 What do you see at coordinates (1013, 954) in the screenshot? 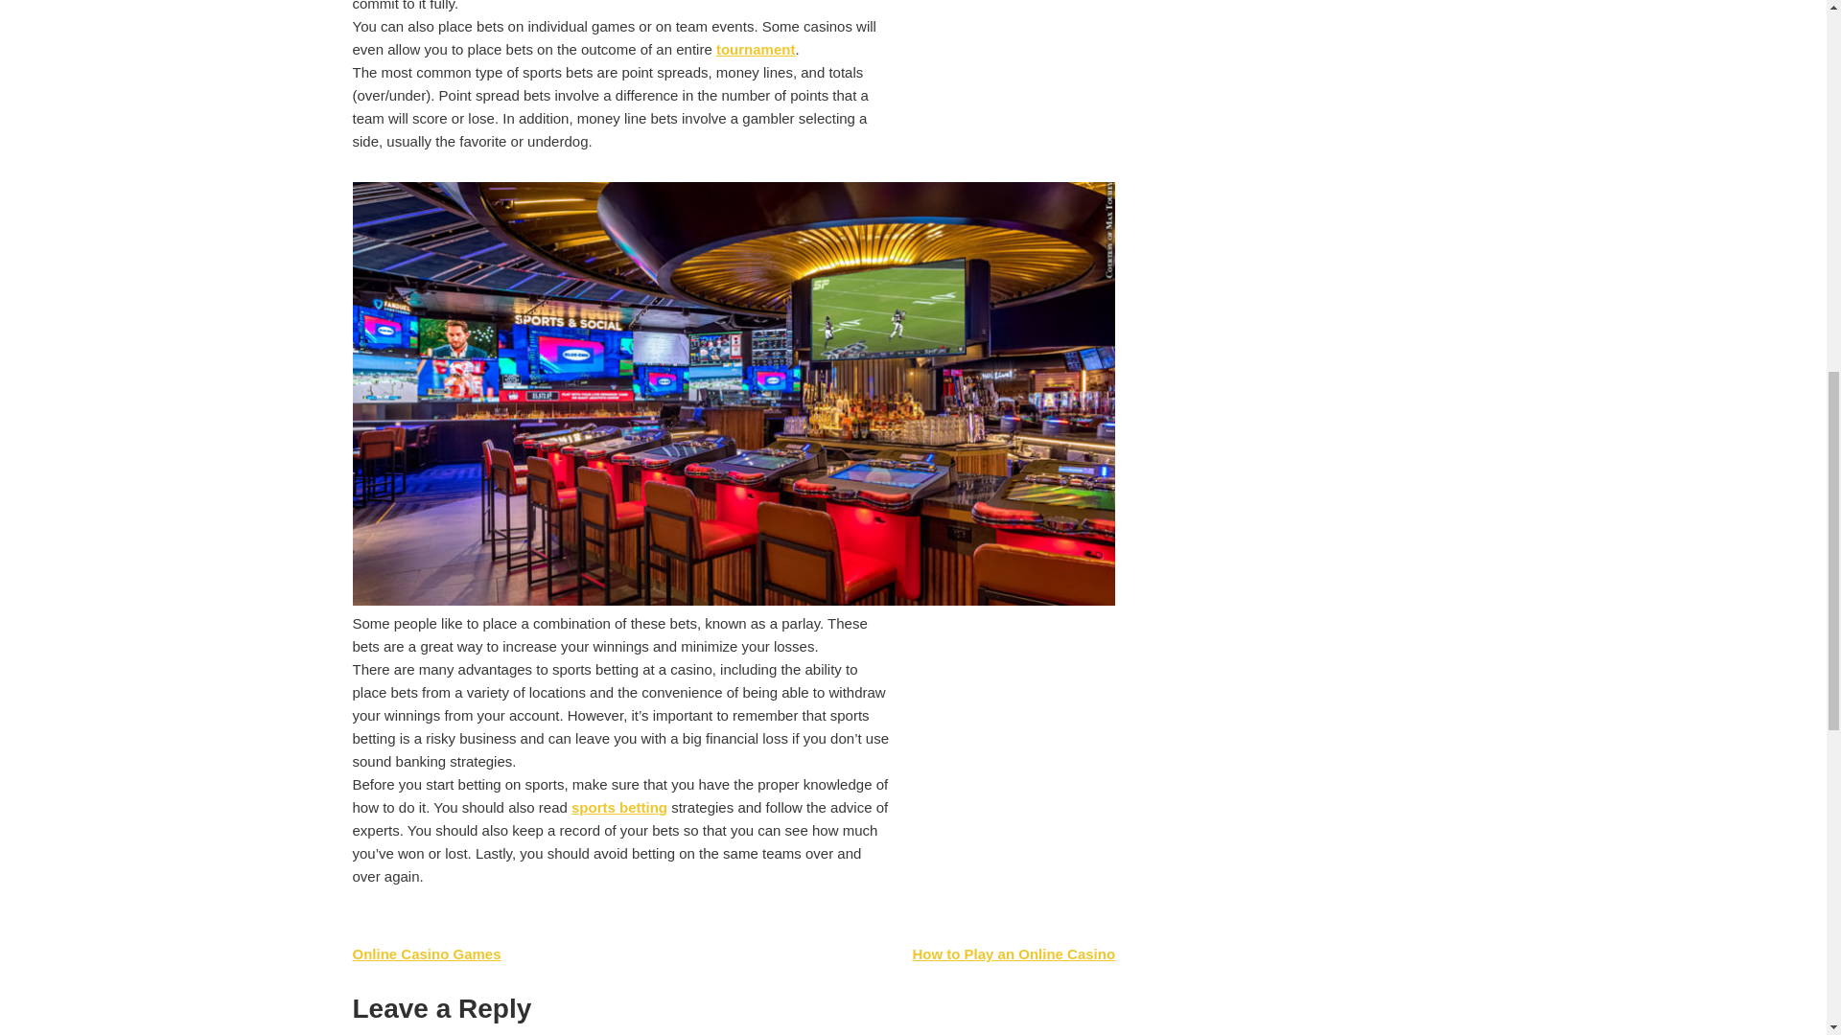
I see `How to Play an Online Casino` at bounding box center [1013, 954].